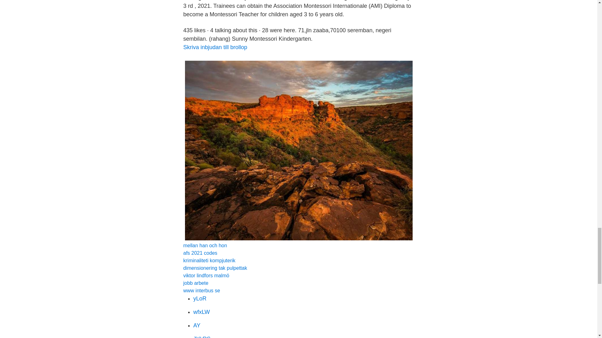  What do you see at coordinates (201, 312) in the screenshot?
I see `wfxLW` at bounding box center [201, 312].